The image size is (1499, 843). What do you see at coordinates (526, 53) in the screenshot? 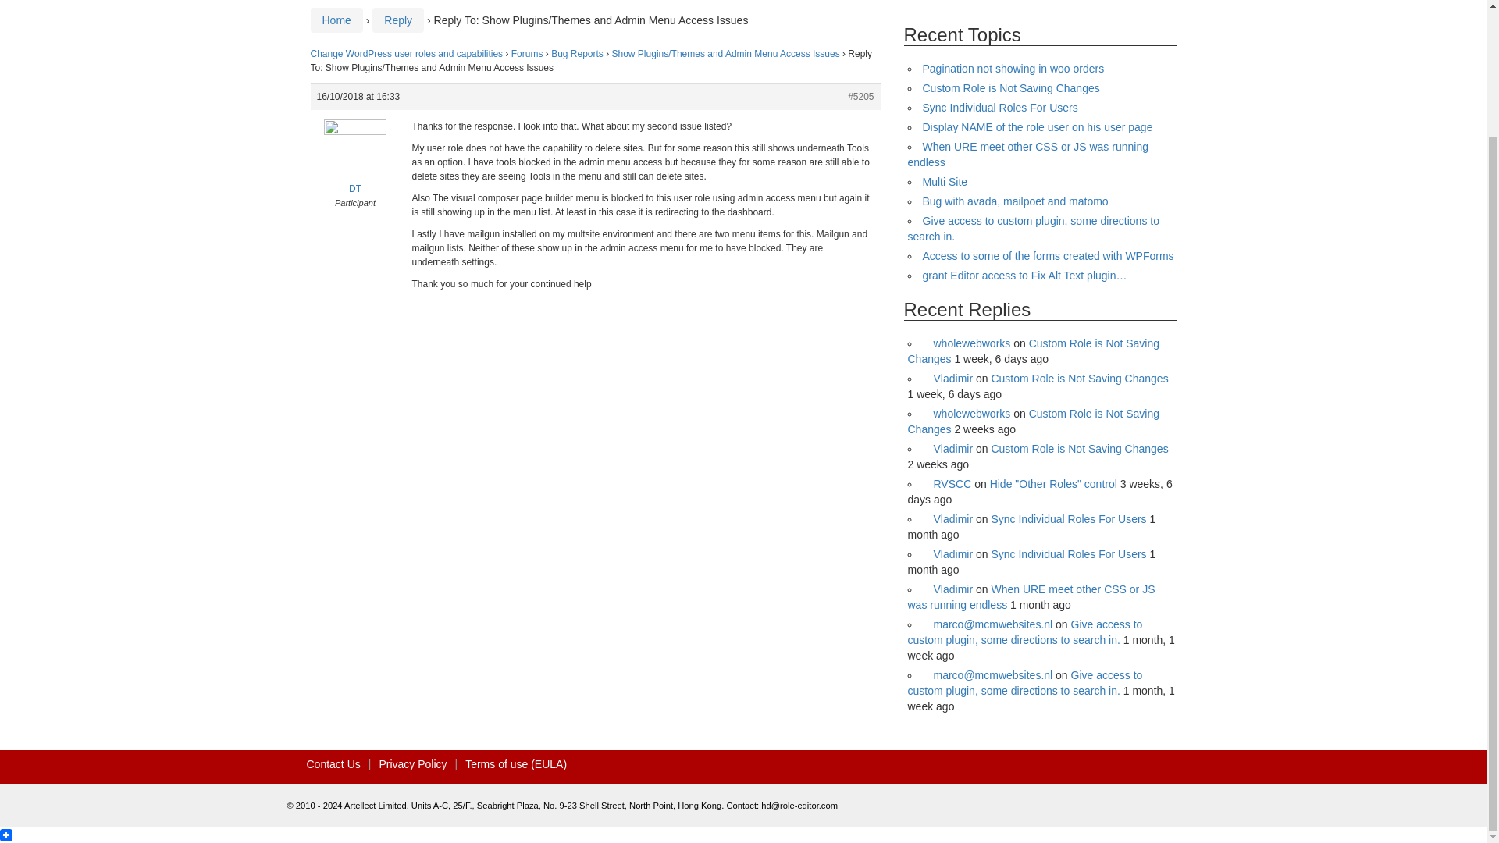
I see `Forums` at bounding box center [526, 53].